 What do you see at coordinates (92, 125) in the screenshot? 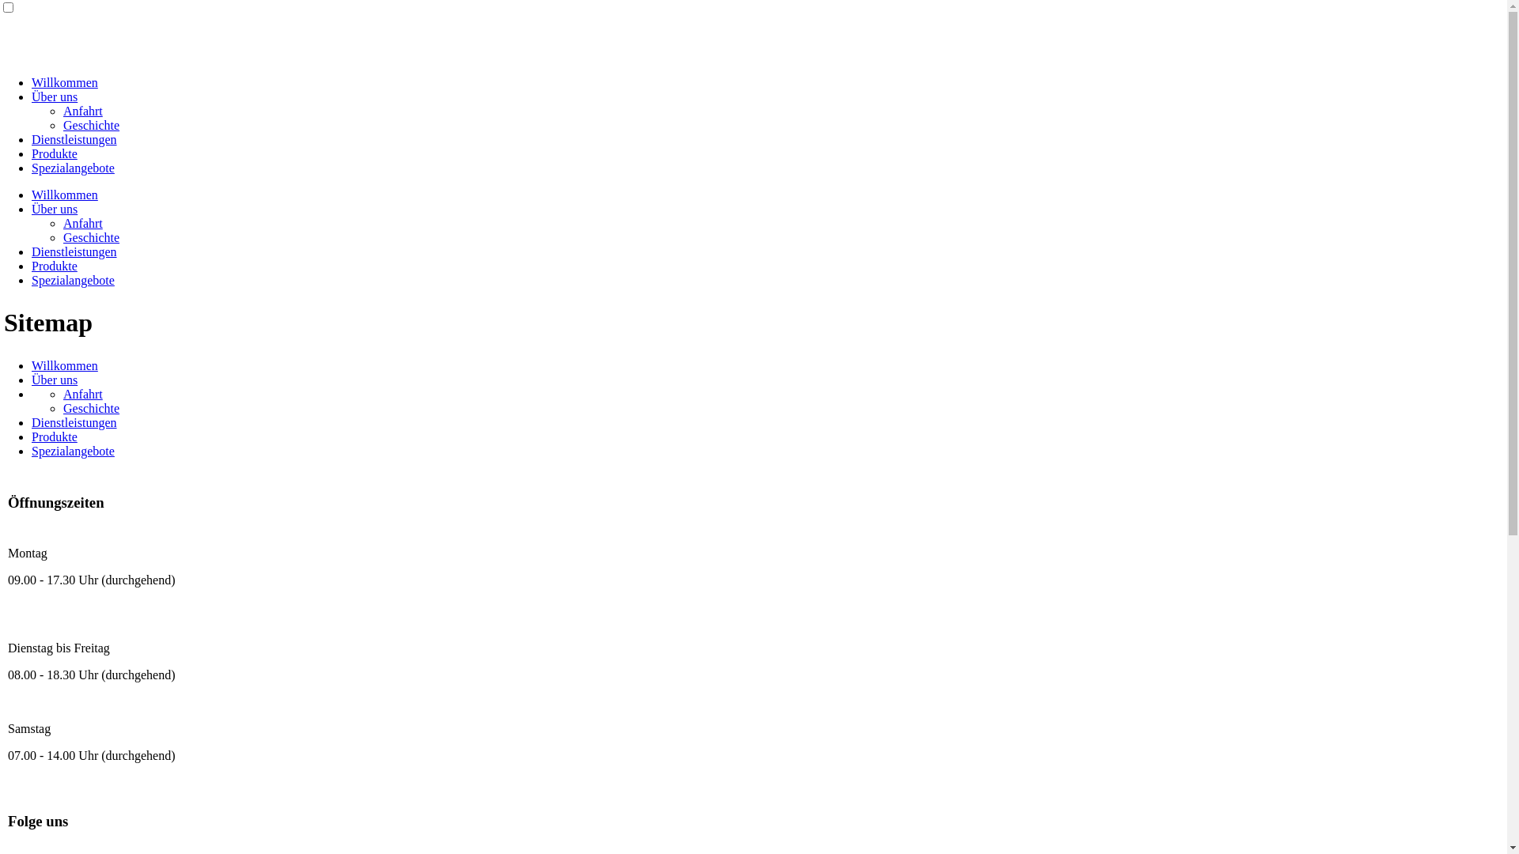
I see `Geschichte` at bounding box center [92, 125].